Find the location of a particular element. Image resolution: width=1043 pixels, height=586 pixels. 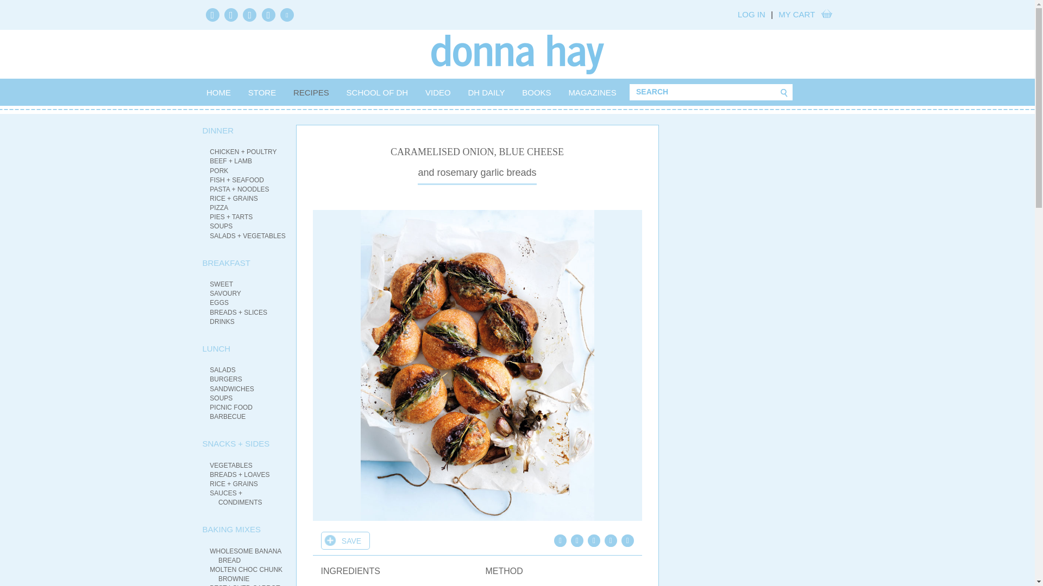

STORE is located at coordinates (262, 92).